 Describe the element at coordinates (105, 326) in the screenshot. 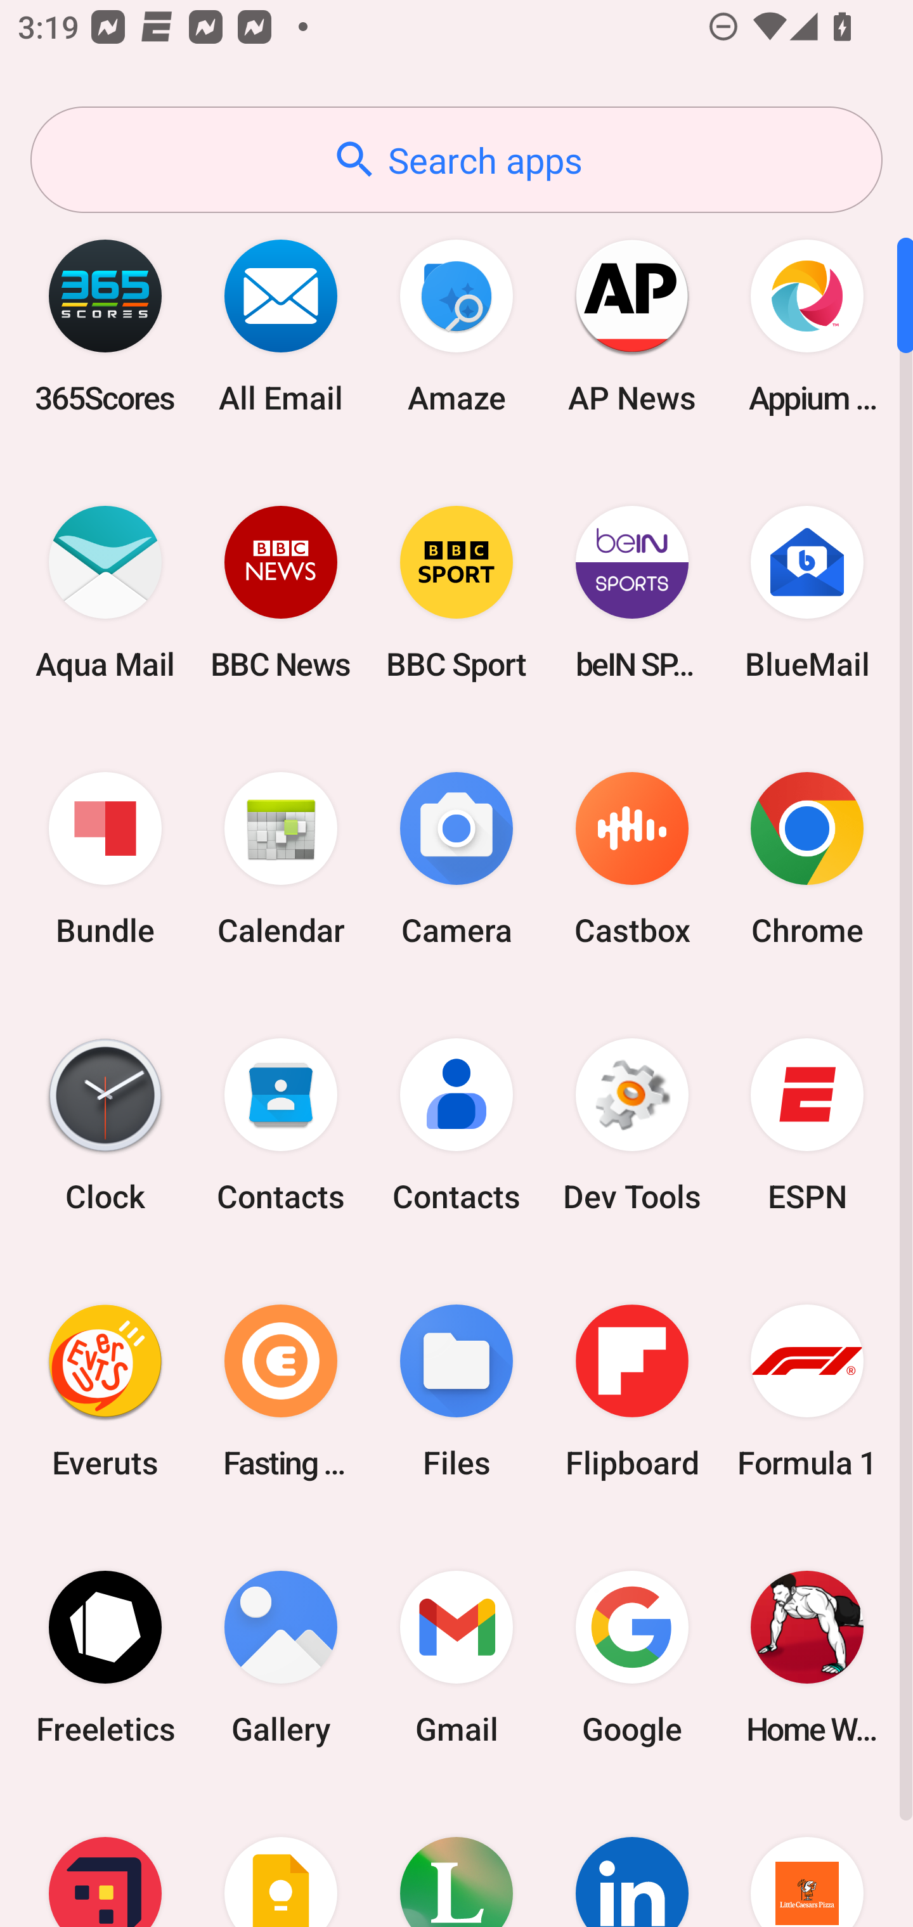

I see `365Scores` at that location.